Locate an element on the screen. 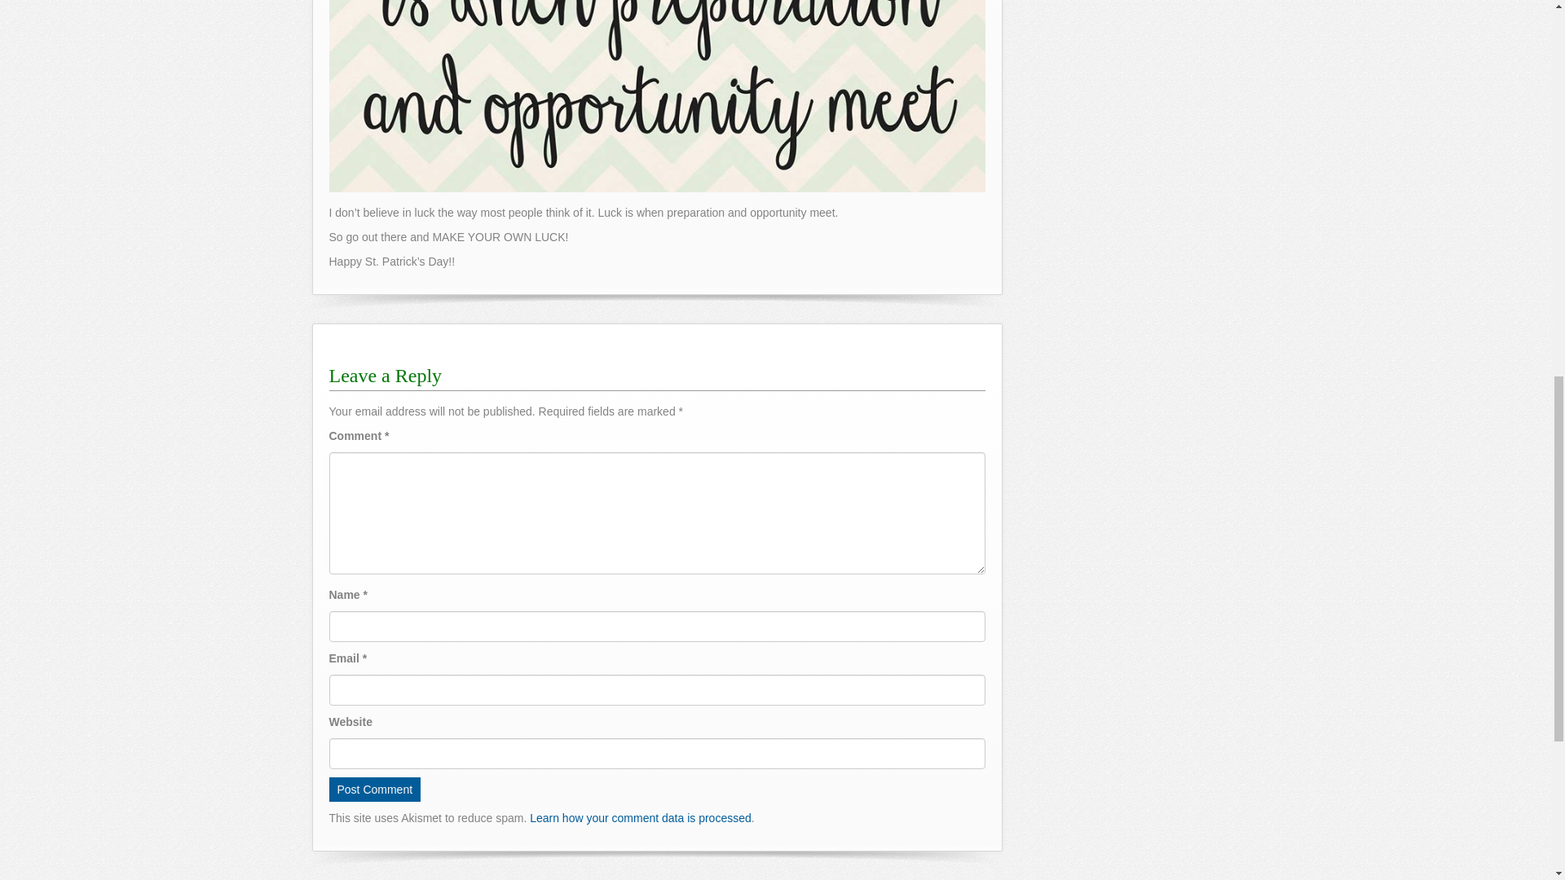  Learn how your comment data is processed is located at coordinates (641, 817).